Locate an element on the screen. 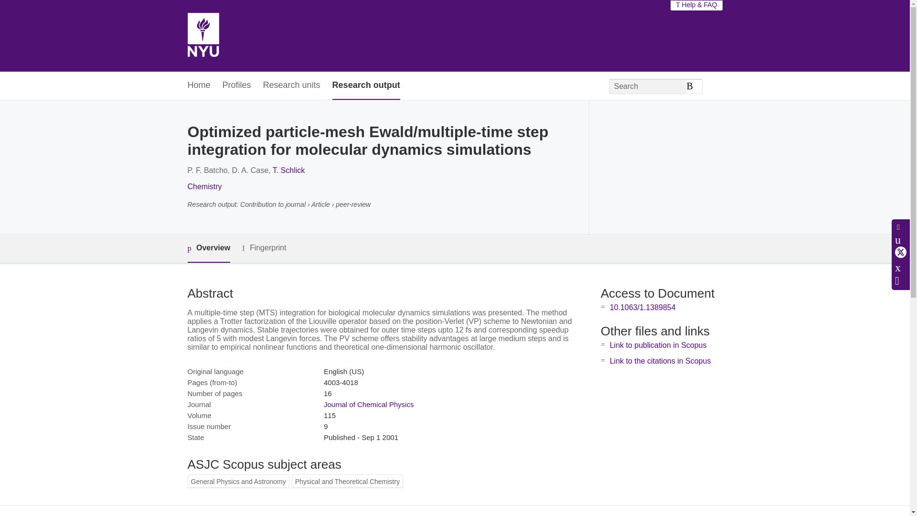 The height and width of the screenshot is (516, 917). Research output is located at coordinates (366, 86).